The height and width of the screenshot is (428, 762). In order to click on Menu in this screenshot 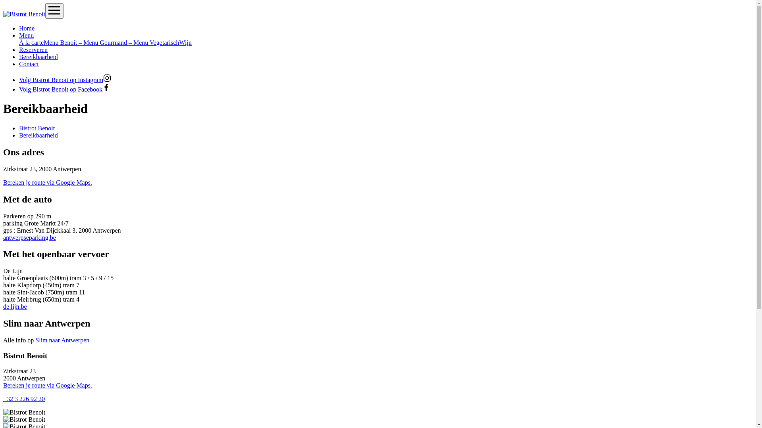, I will do `click(26, 36)`.